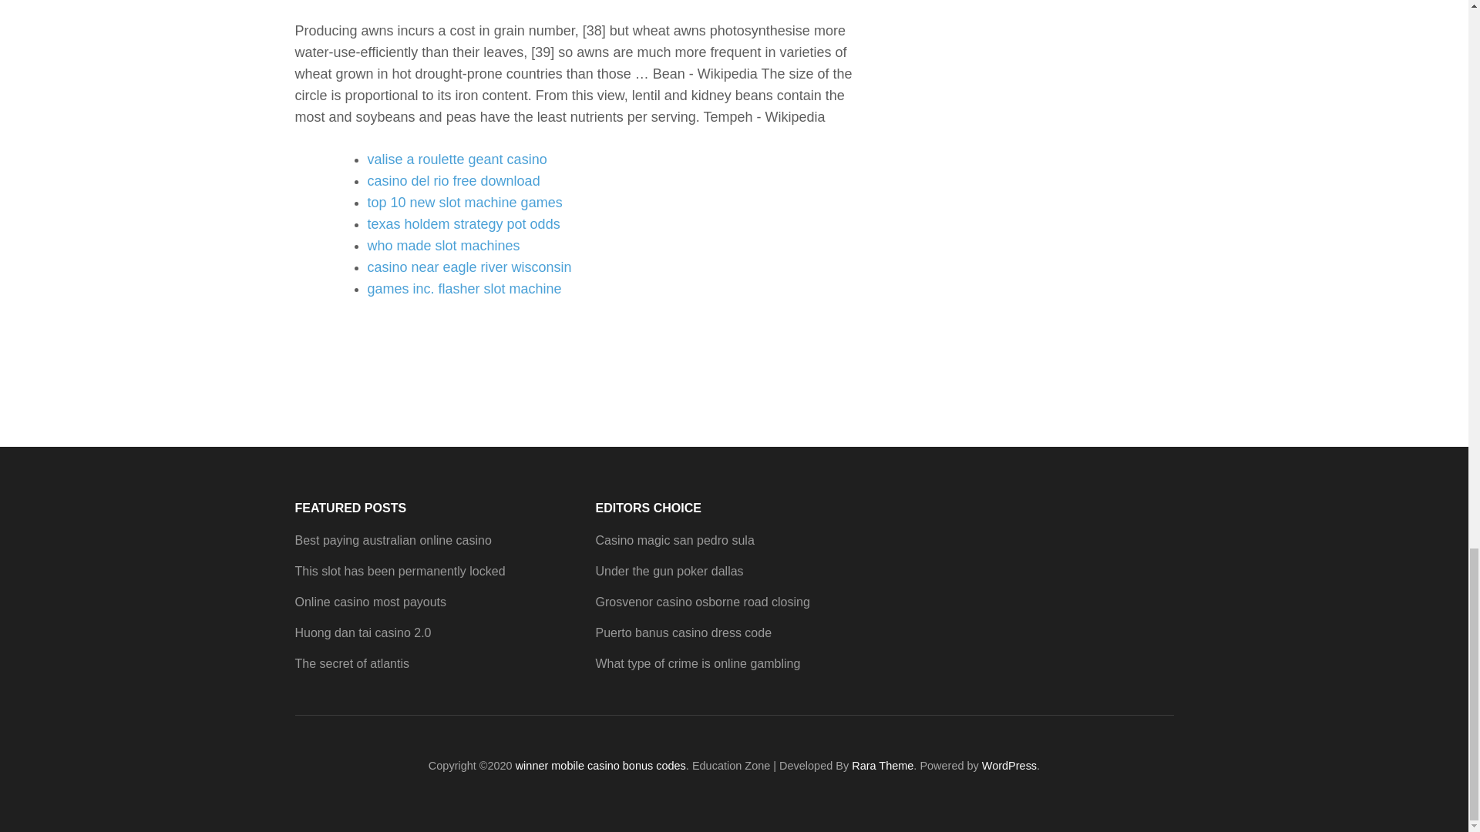  I want to click on Under the gun poker dallas, so click(668, 571).